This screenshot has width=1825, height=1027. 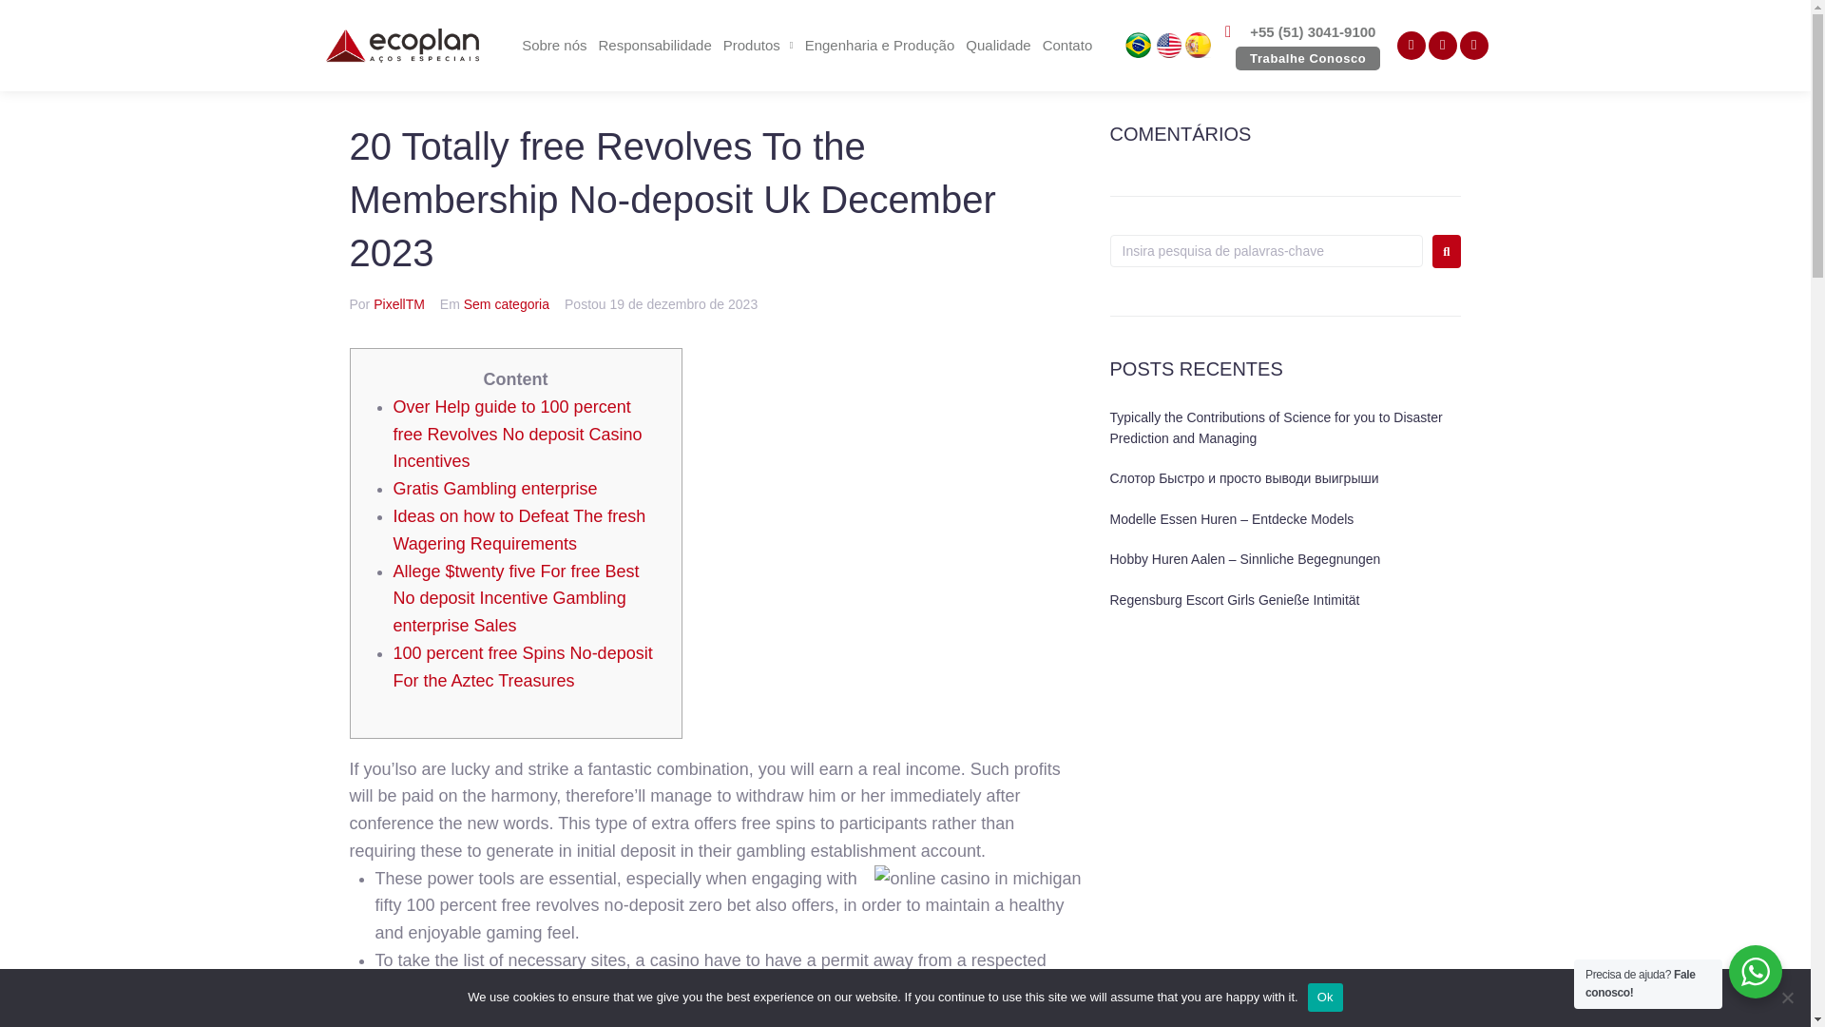 I want to click on Qualidade, so click(x=998, y=46).